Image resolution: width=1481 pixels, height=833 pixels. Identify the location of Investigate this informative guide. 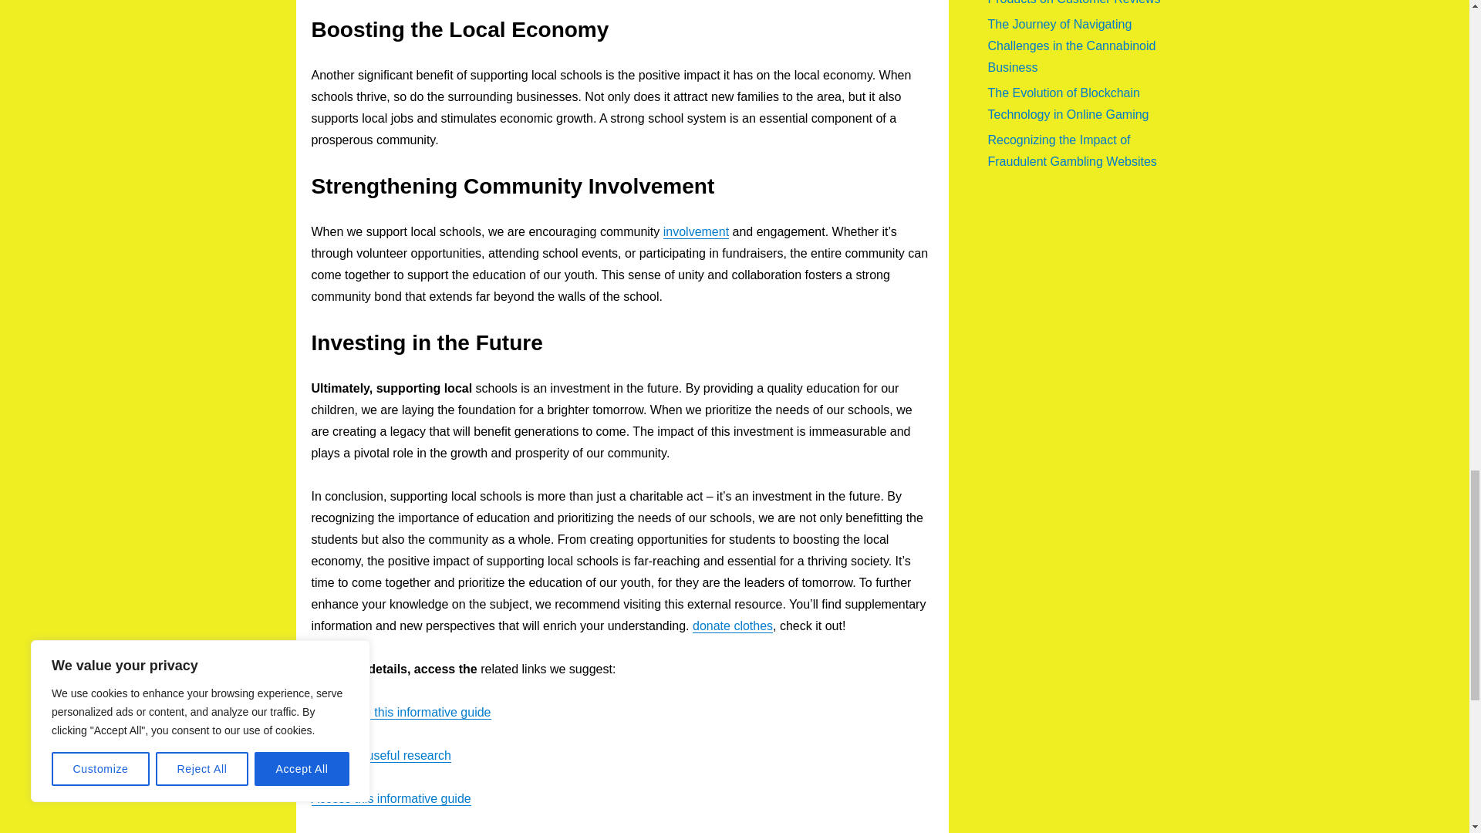
(401, 712).